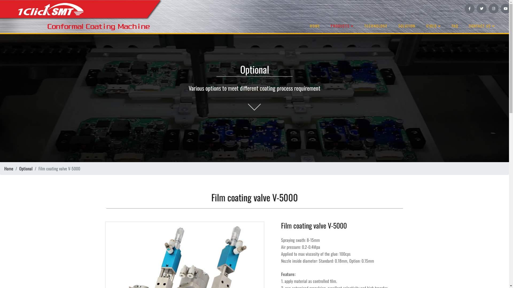 The height and width of the screenshot is (288, 513). What do you see at coordinates (455, 26) in the screenshot?
I see `FAQ` at bounding box center [455, 26].